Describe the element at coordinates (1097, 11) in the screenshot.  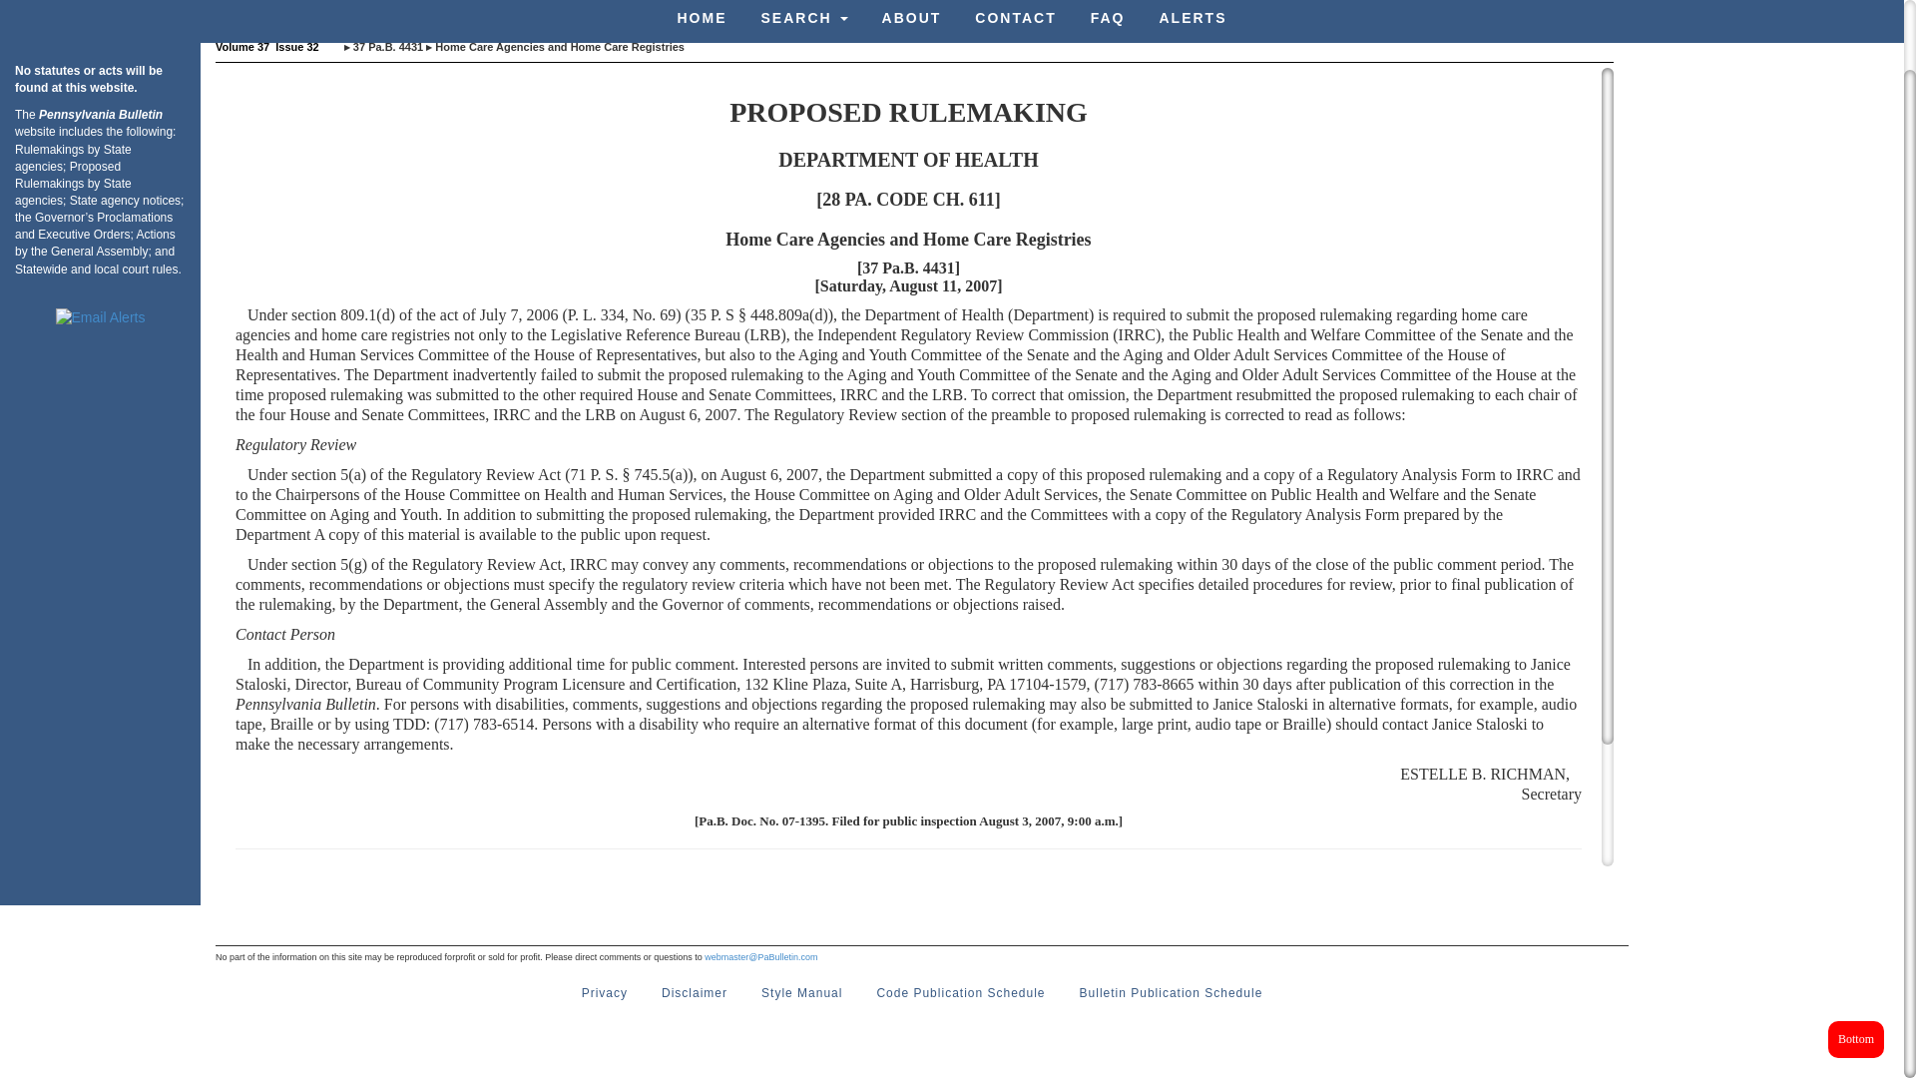
I see `Print Document` at that location.